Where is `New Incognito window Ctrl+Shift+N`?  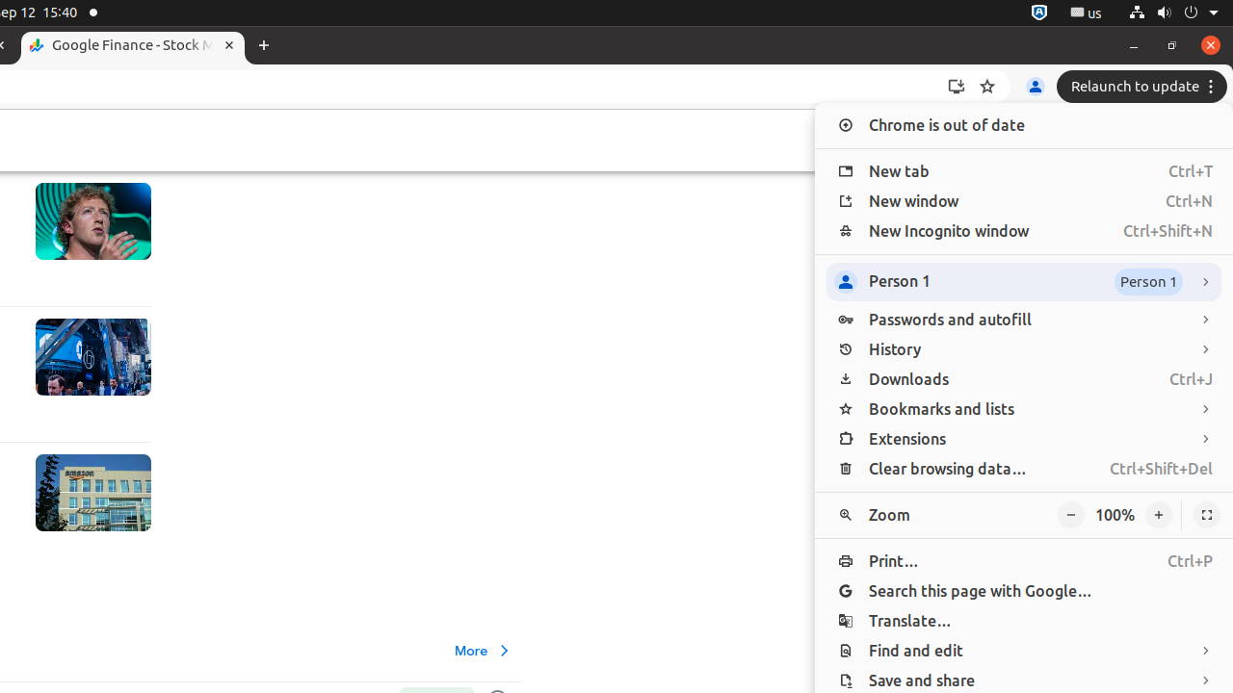
New Incognito window Ctrl+Shift+N is located at coordinates (1024, 231).